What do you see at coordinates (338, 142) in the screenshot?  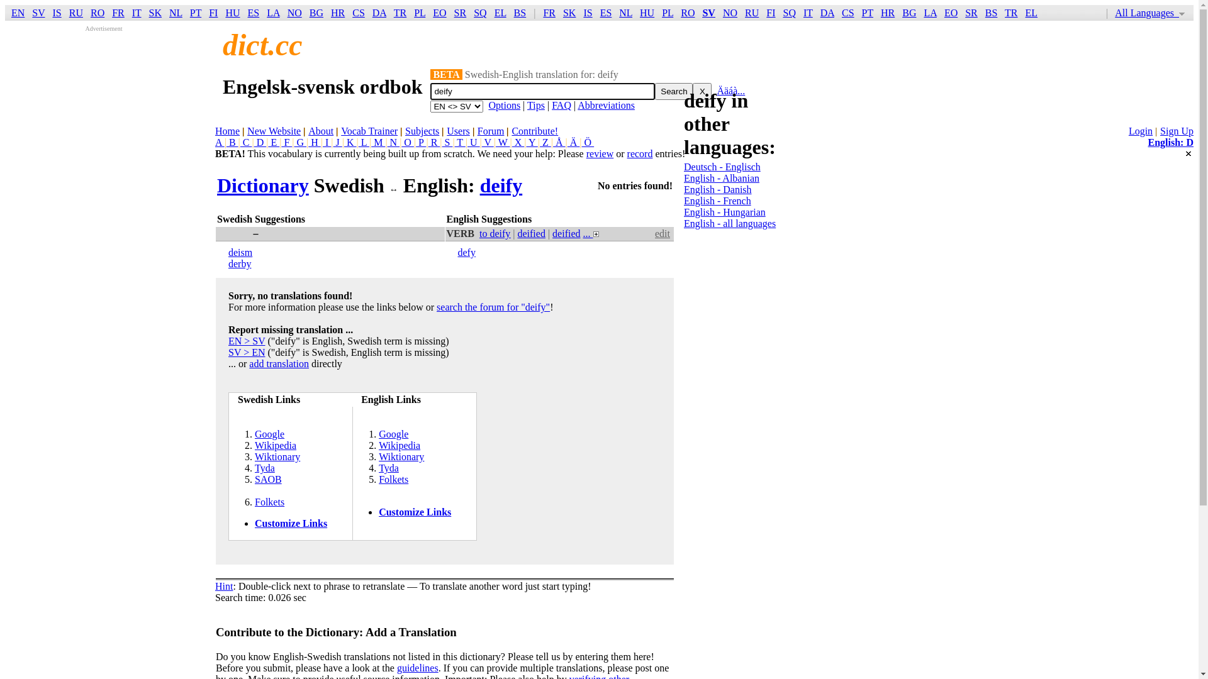 I see `J` at bounding box center [338, 142].